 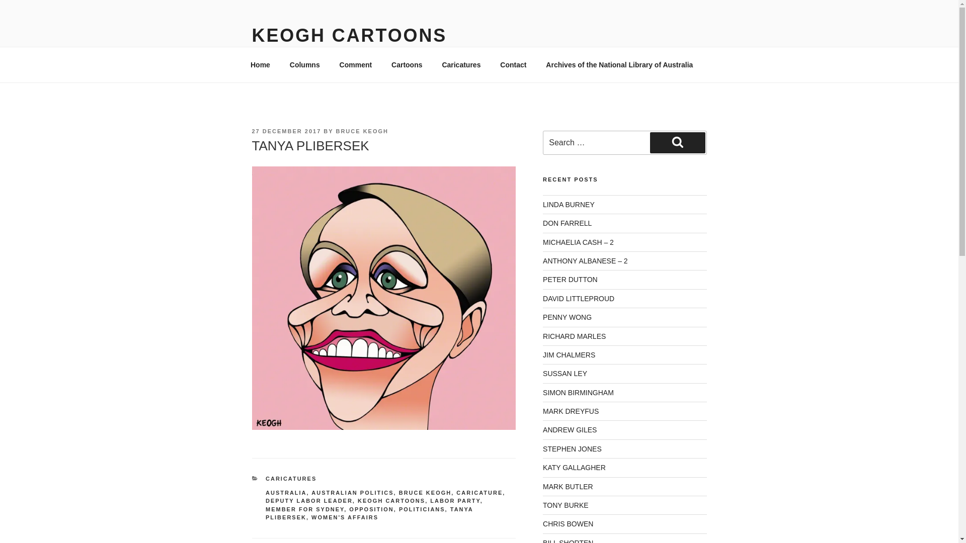 What do you see at coordinates (568, 524) in the screenshot?
I see `CHRIS BOWEN` at bounding box center [568, 524].